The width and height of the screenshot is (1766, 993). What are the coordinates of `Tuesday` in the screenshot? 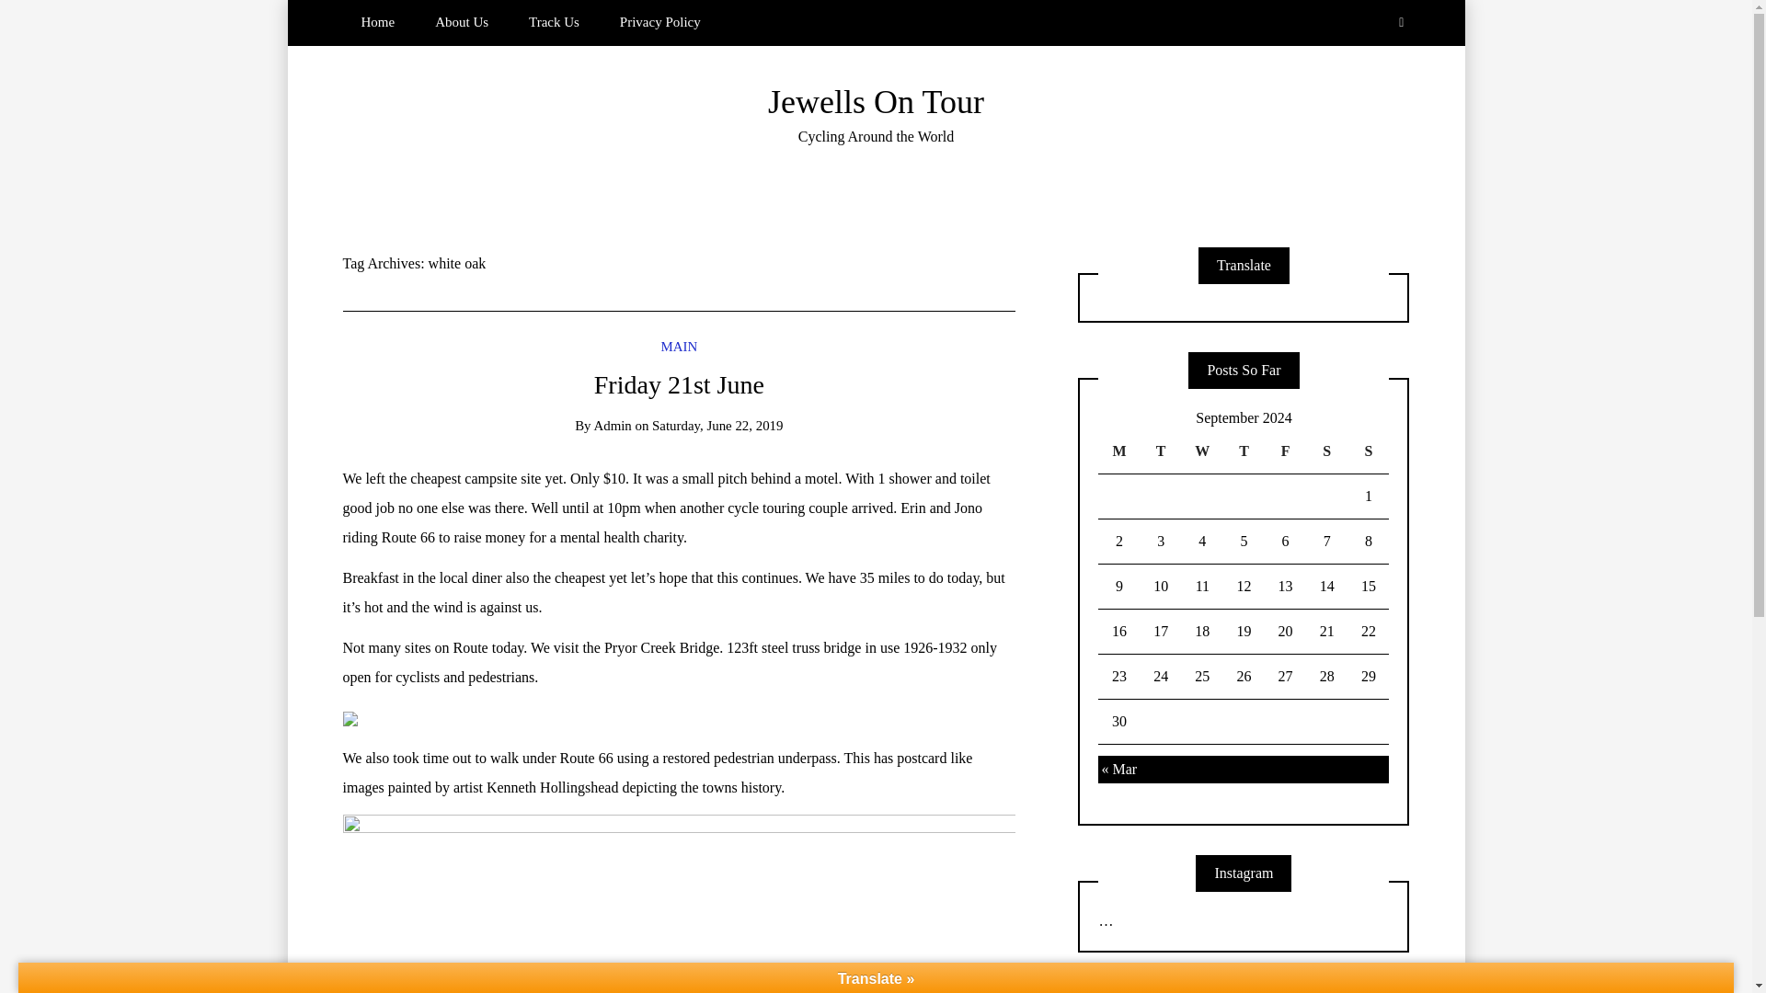 It's located at (1161, 451).